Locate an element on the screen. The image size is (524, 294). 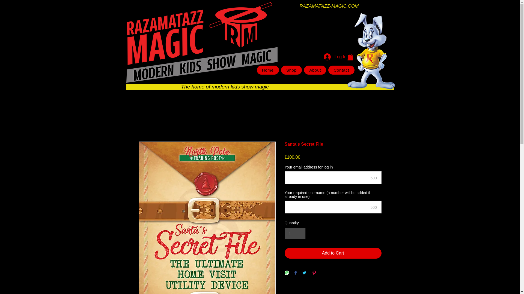
Home is located at coordinates (267, 70).